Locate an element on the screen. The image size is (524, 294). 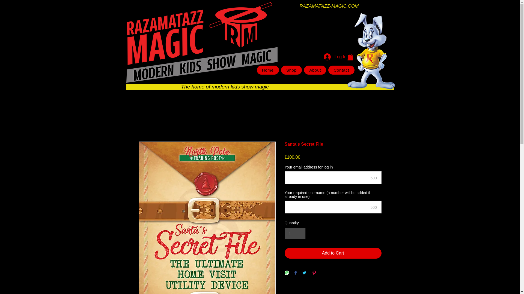
Home is located at coordinates (267, 70).